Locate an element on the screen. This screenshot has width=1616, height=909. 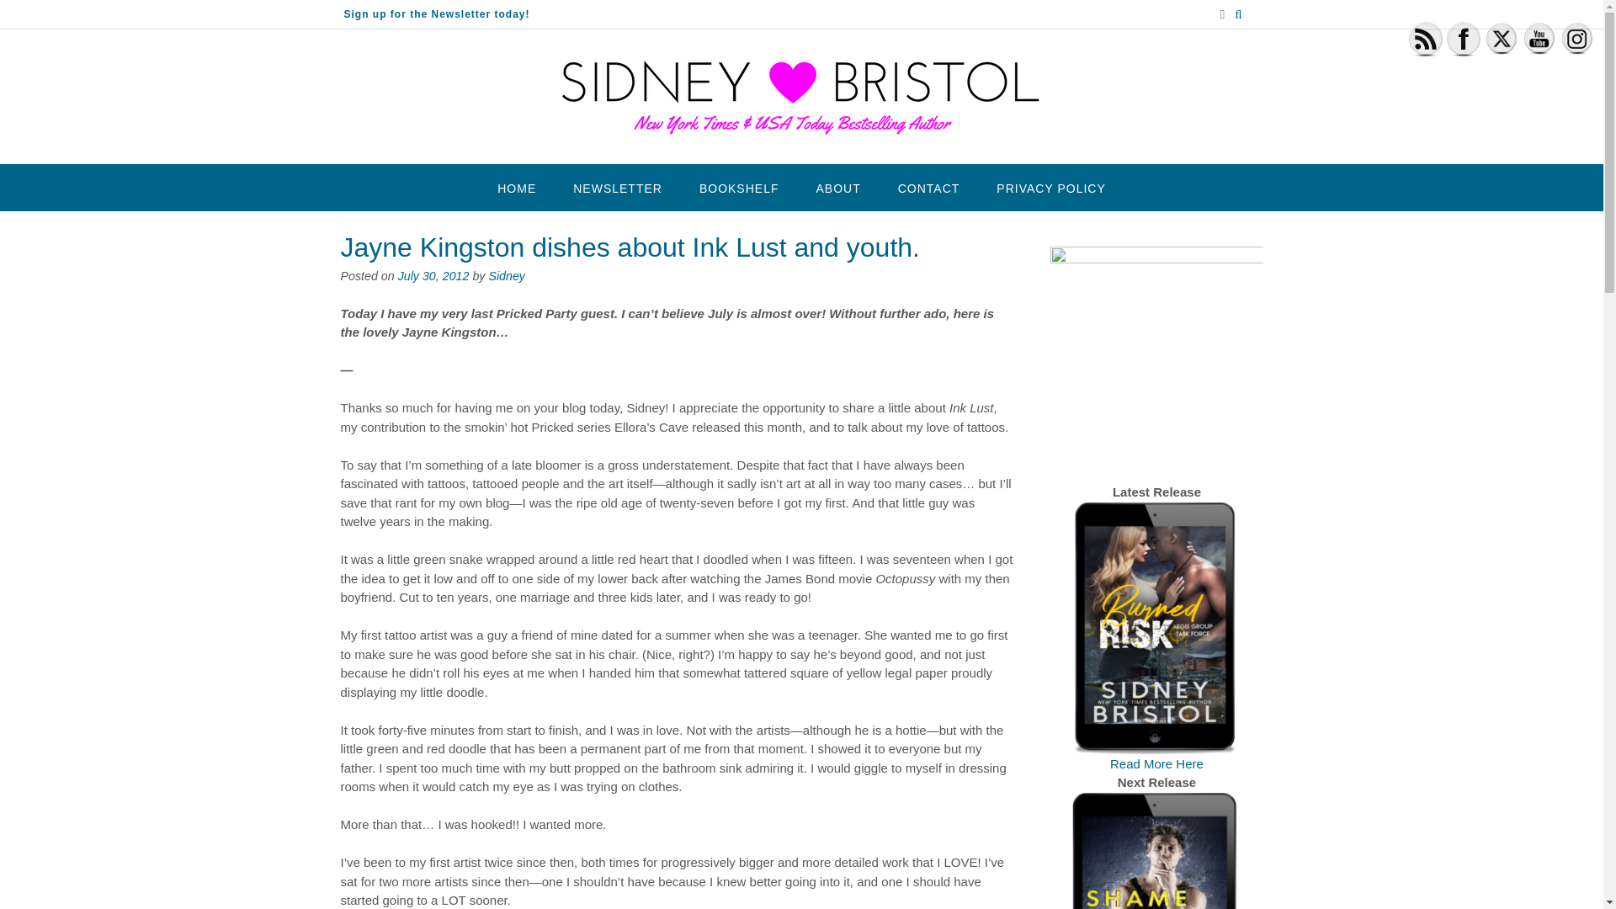
Facebook is located at coordinates (1463, 39).